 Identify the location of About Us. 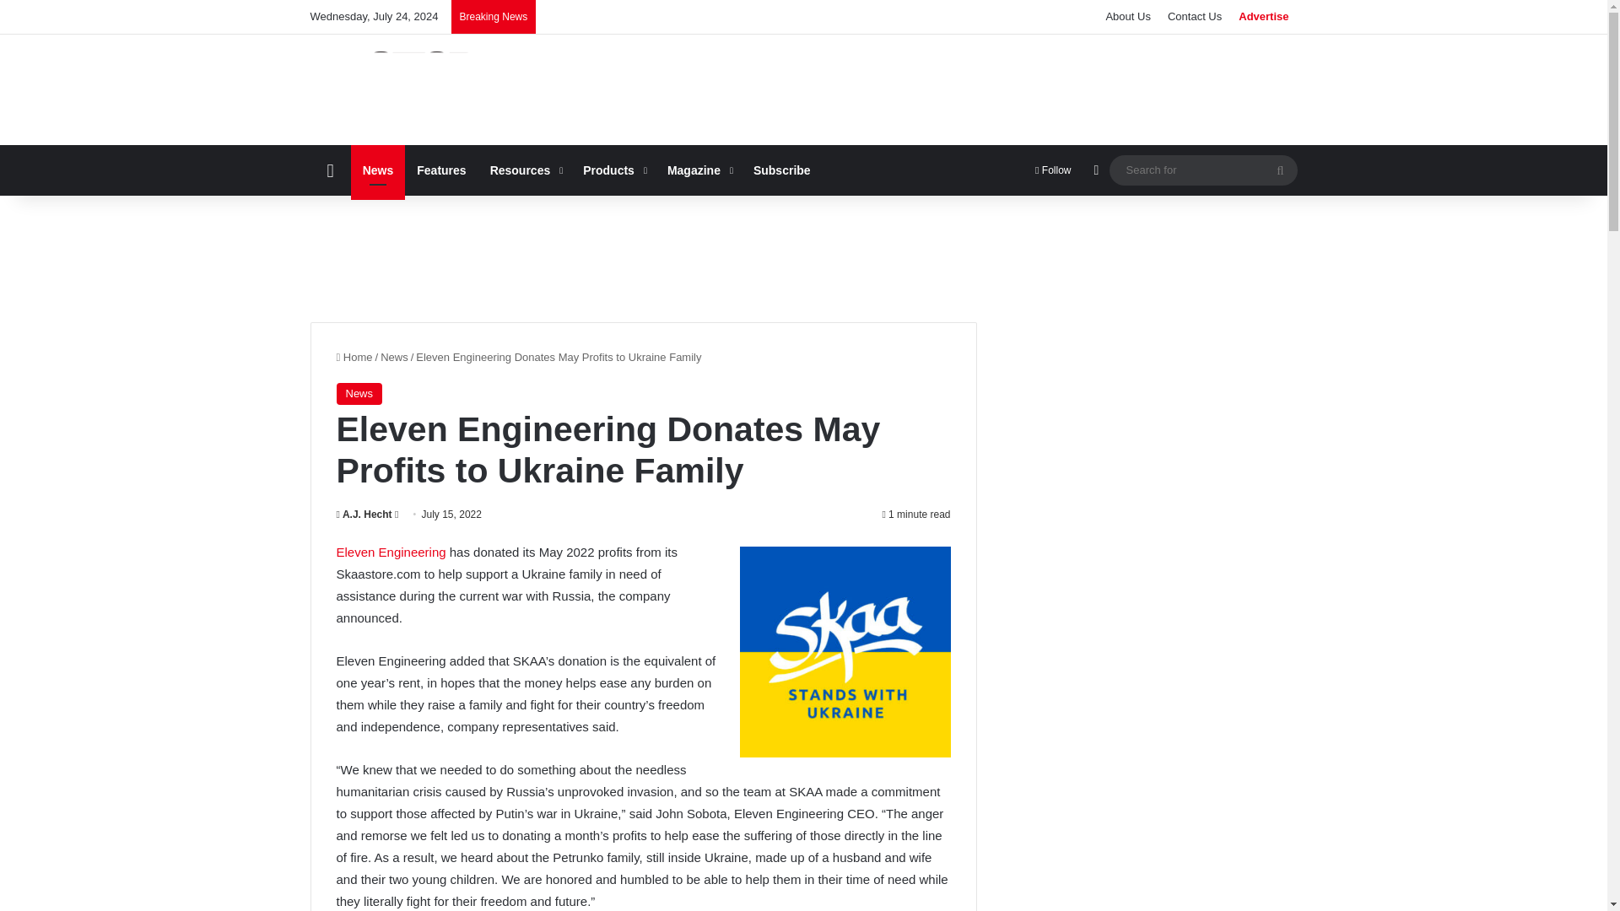
(1127, 17).